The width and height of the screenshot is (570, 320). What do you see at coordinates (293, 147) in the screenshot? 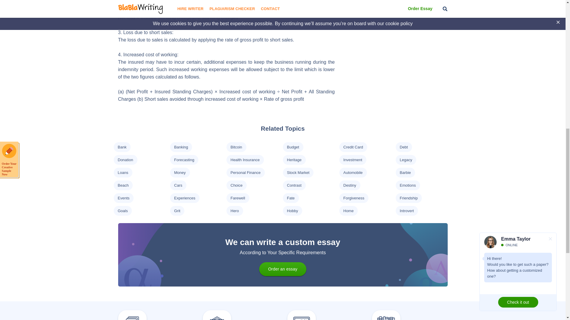
I see `Budget` at bounding box center [293, 147].